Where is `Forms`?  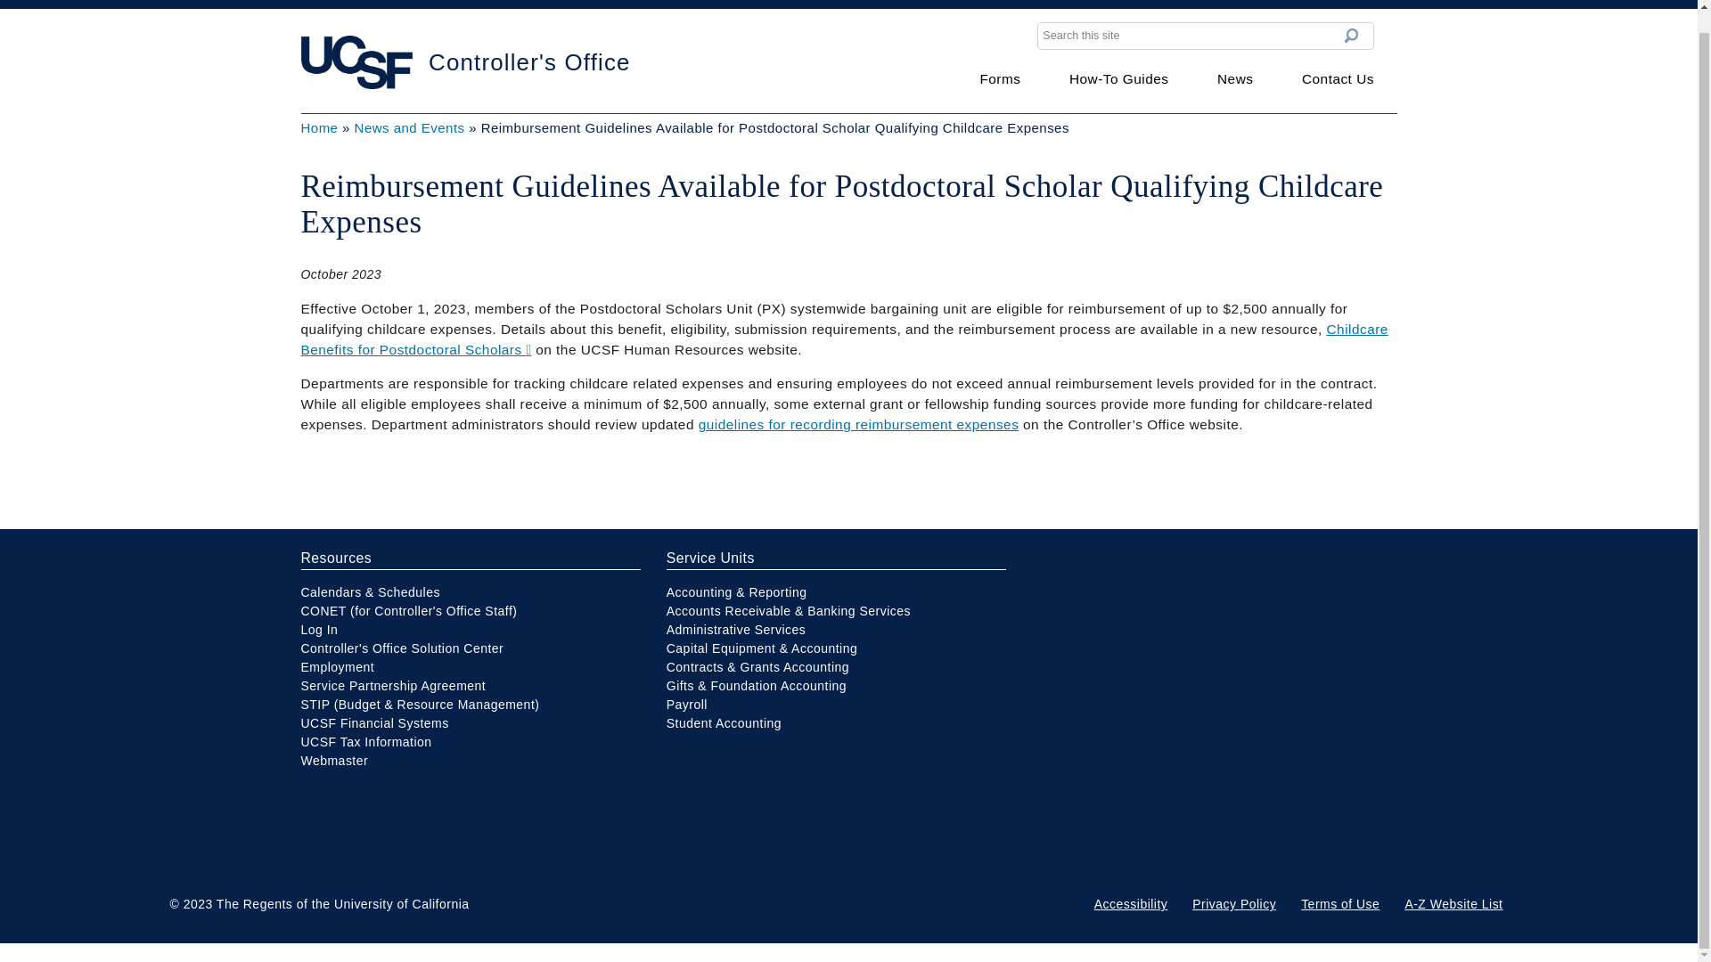 Forms is located at coordinates (999, 78).